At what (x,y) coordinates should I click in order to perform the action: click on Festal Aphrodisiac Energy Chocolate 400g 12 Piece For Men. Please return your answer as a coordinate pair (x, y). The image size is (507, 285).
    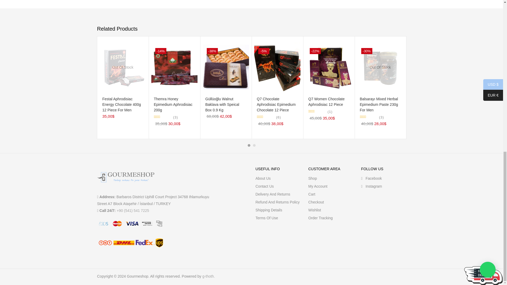
    Looking at the image, I should click on (123, 67).